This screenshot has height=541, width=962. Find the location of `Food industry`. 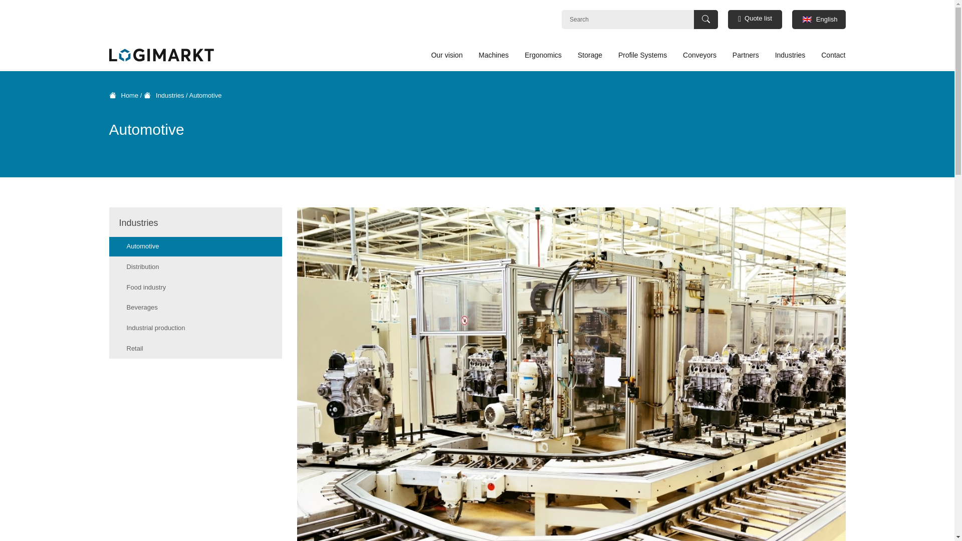

Food industry is located at coordinates (195, 288).